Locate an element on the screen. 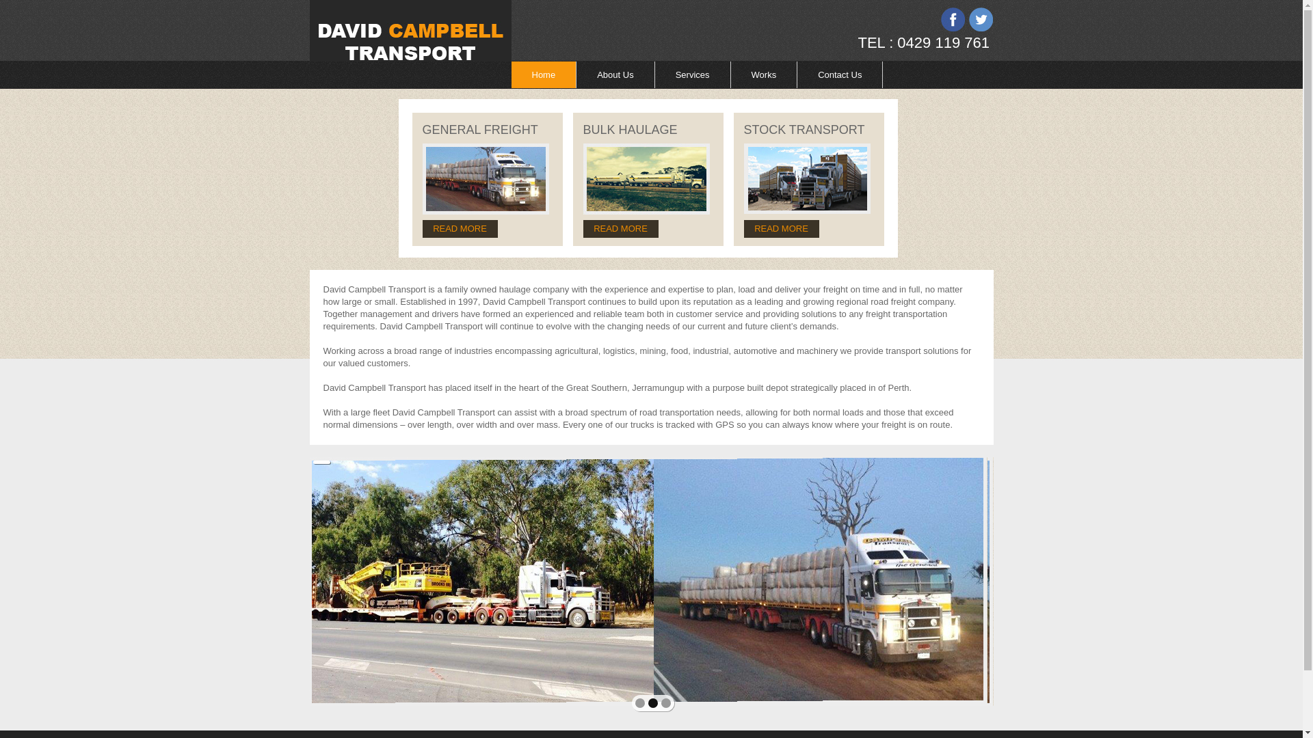  Works is located at coordinates (765, 75).